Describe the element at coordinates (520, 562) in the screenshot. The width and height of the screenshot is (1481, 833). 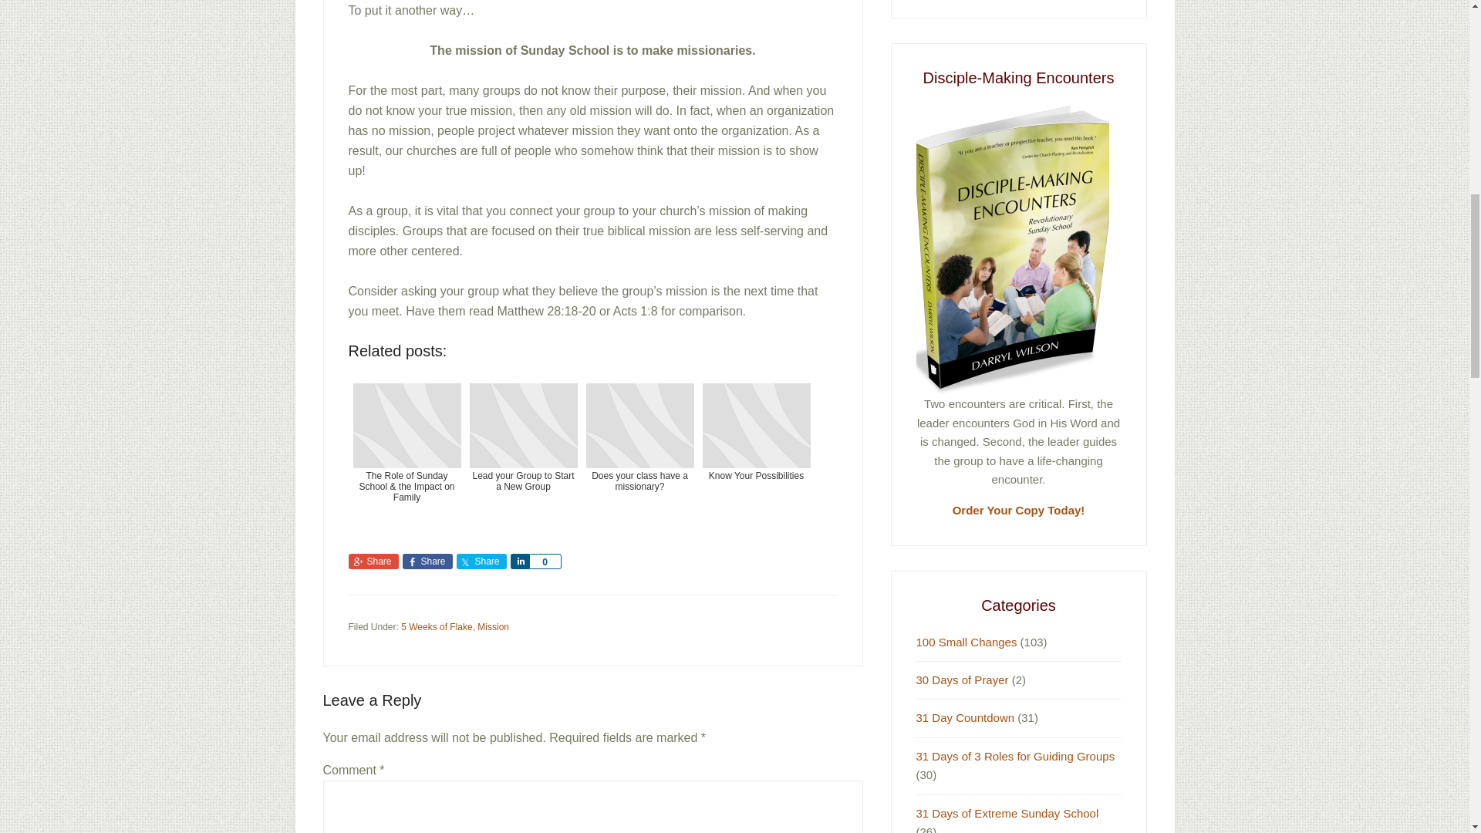
I see `Share` at that location.